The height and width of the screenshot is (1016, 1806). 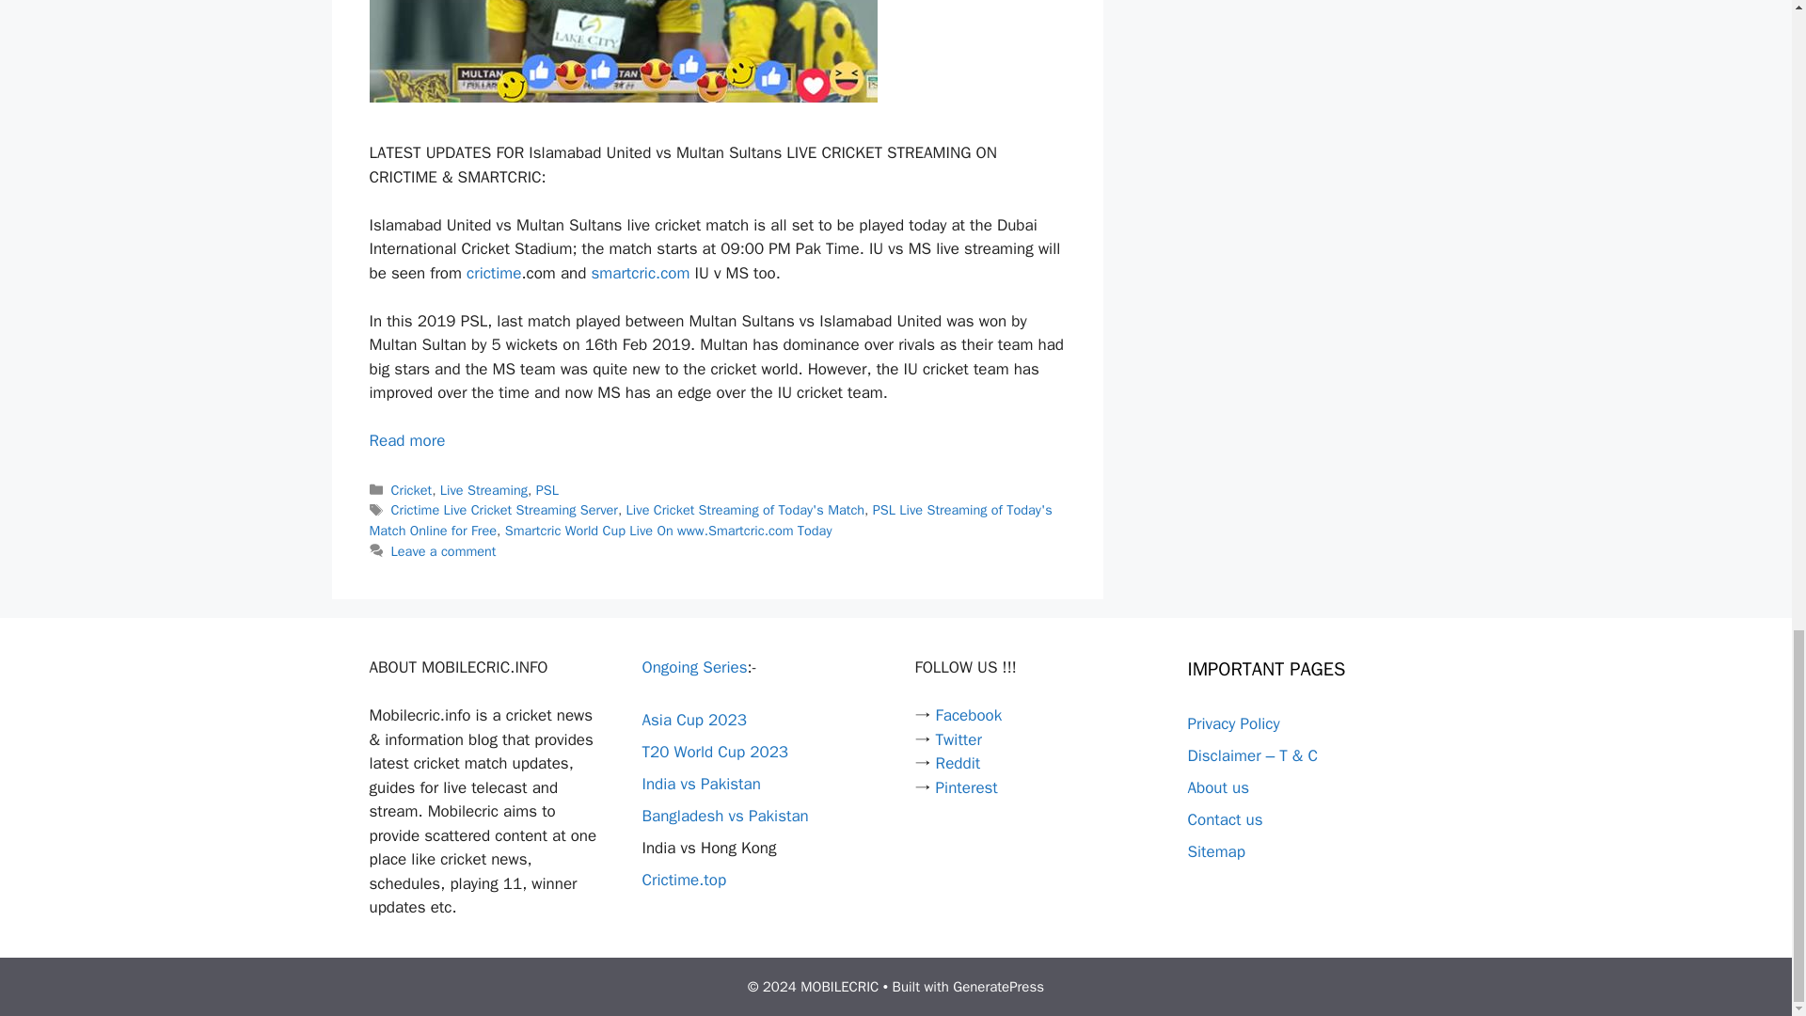 What do you see at coordinates (504, 510) in the screenshot?
I see `Crictime Live Cricket Streaming Server` at bounding box center [504, 510].